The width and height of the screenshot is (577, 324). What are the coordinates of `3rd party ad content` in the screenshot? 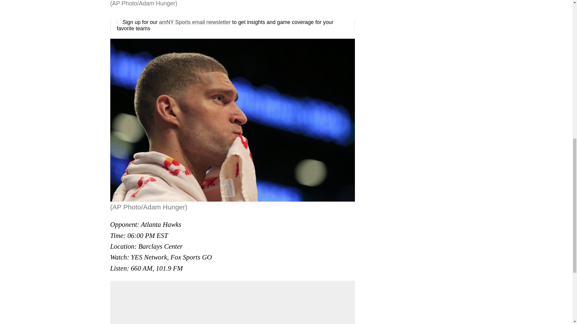 It's located at (233, 305).